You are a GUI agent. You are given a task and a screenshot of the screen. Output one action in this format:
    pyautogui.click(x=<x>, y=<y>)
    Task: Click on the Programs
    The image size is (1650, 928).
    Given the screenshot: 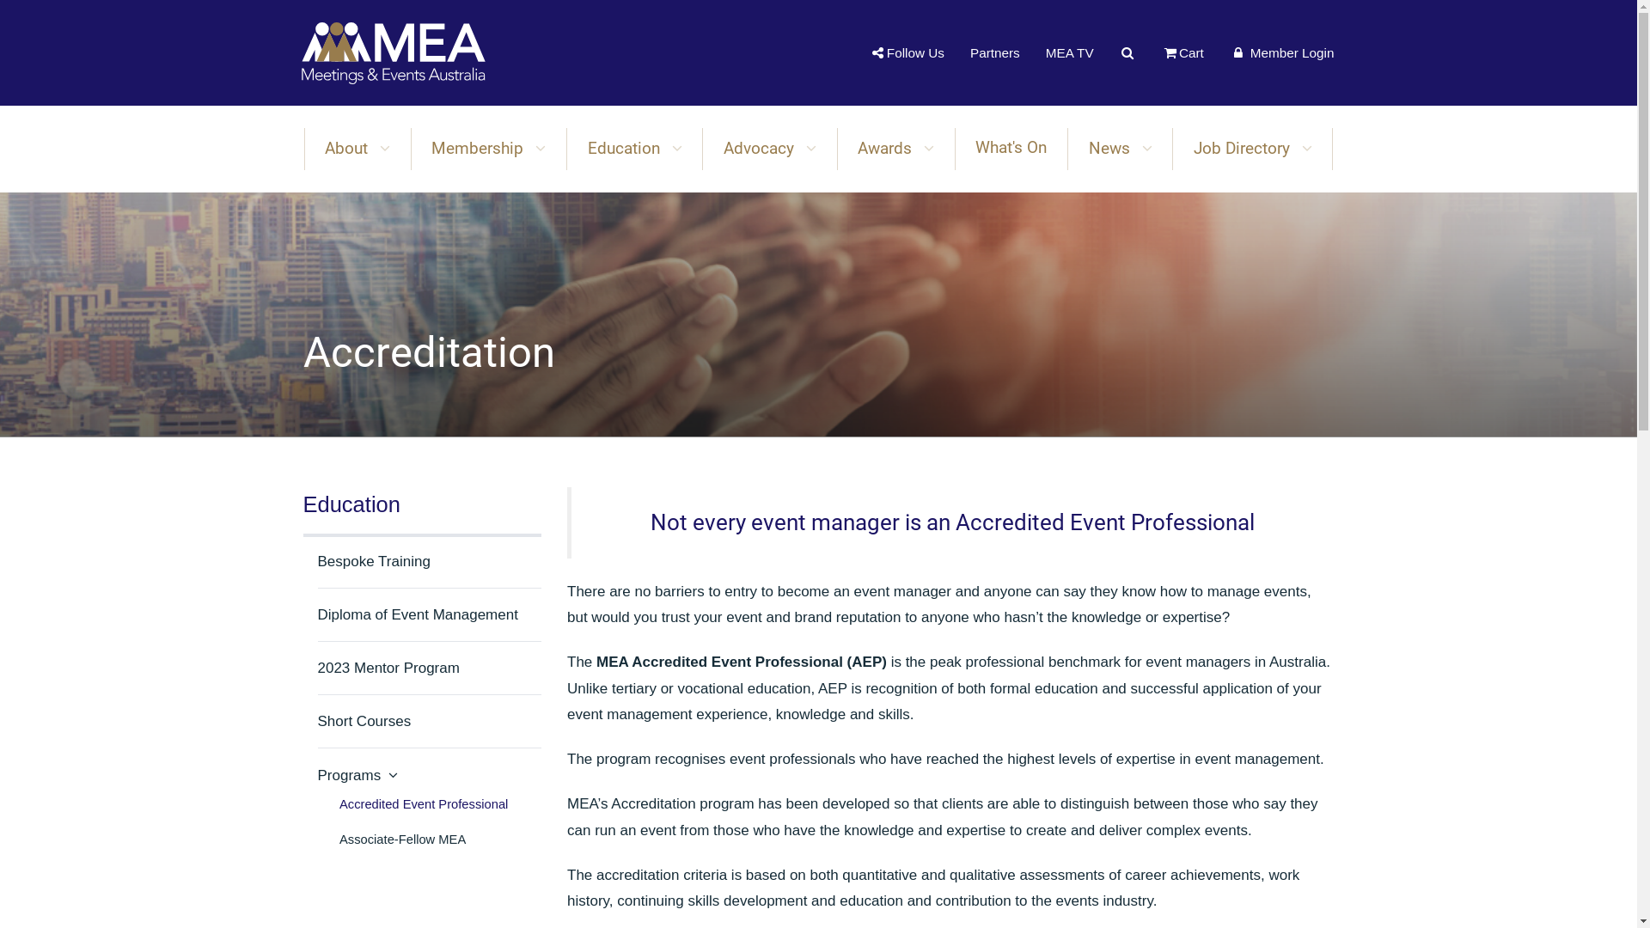 What is the action you would take?
    pyautogui.click(x=357, y=775)
    